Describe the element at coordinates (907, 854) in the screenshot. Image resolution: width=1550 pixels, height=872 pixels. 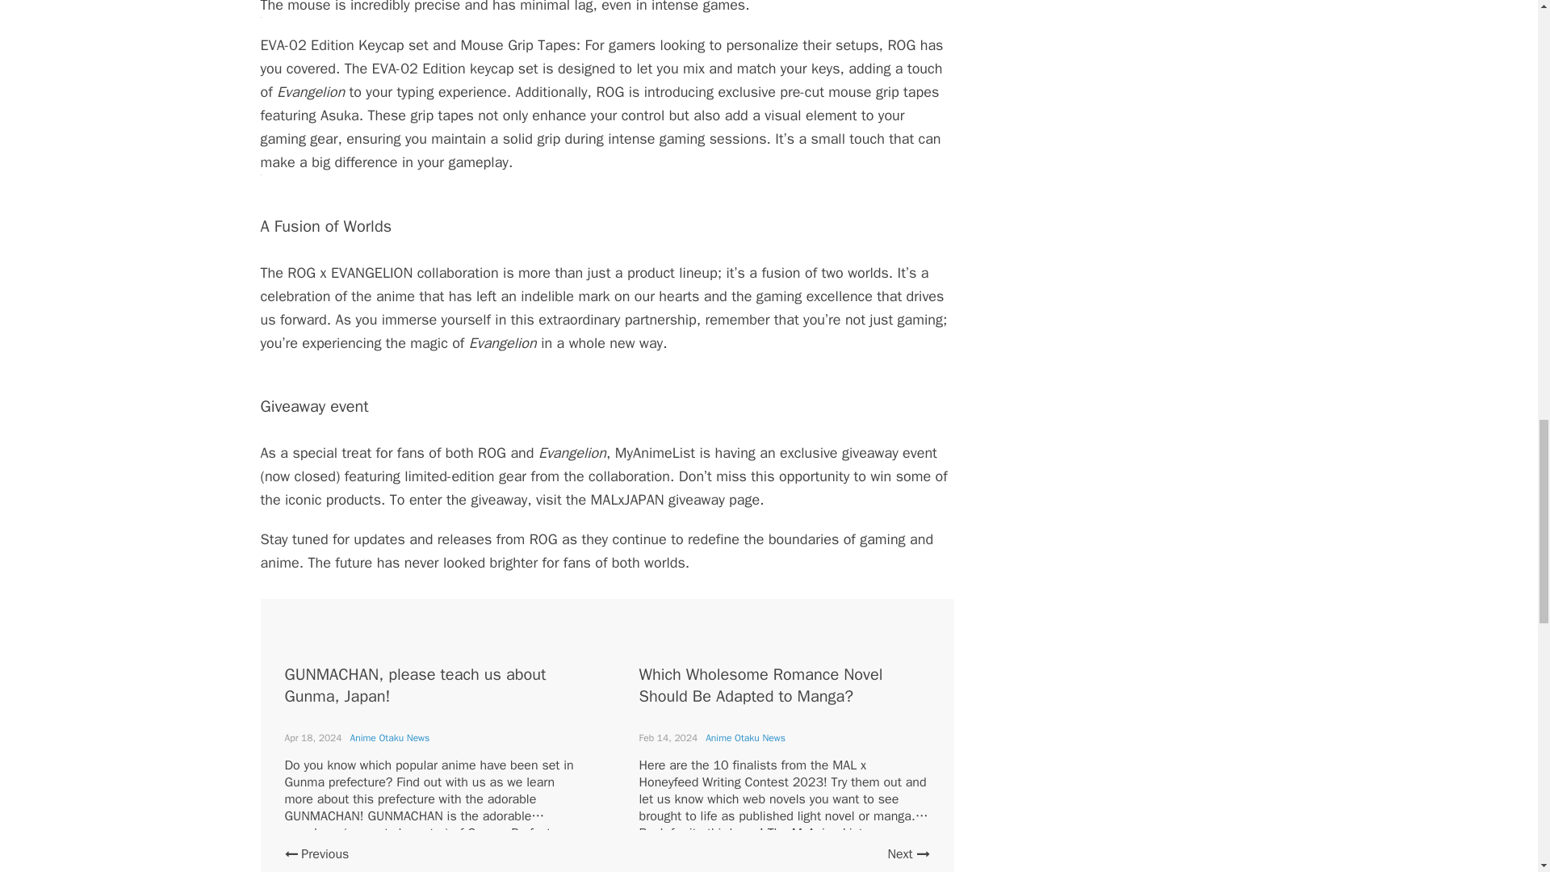
I see `Next` at that location.